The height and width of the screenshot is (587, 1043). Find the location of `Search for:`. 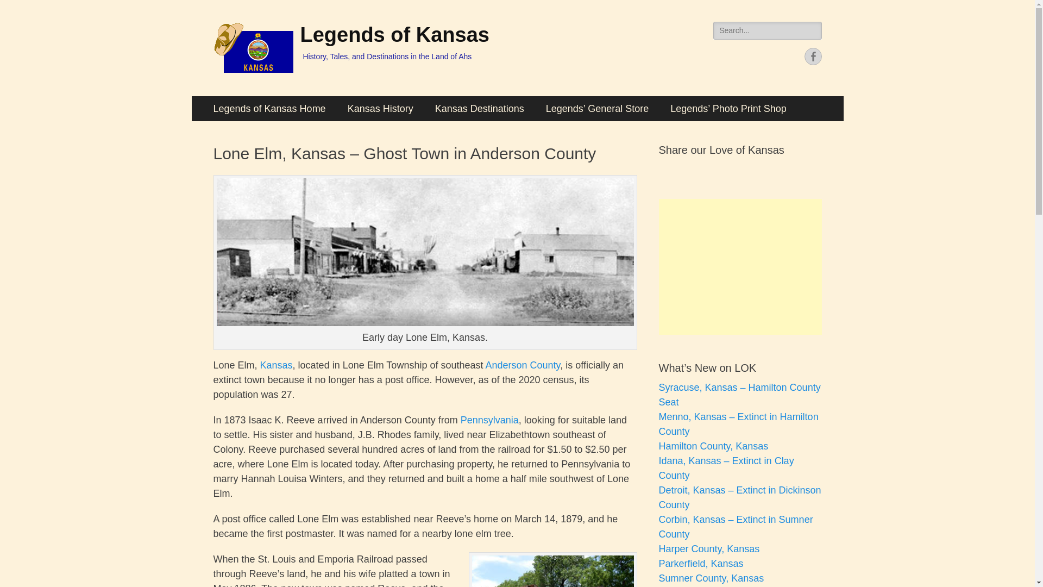

Search for: is located at coordinates (767, 30).